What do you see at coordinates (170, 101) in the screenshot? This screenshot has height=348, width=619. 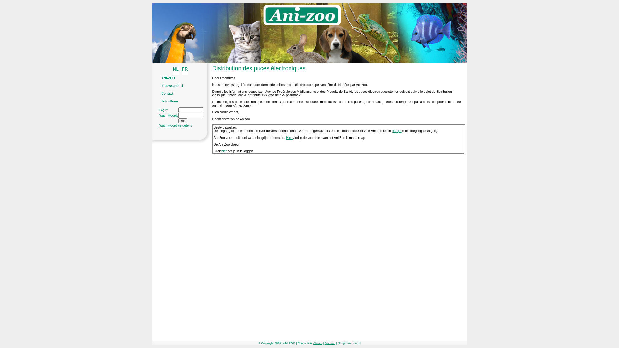 I see `Fotoalbum` at bounding box center [170, 101].